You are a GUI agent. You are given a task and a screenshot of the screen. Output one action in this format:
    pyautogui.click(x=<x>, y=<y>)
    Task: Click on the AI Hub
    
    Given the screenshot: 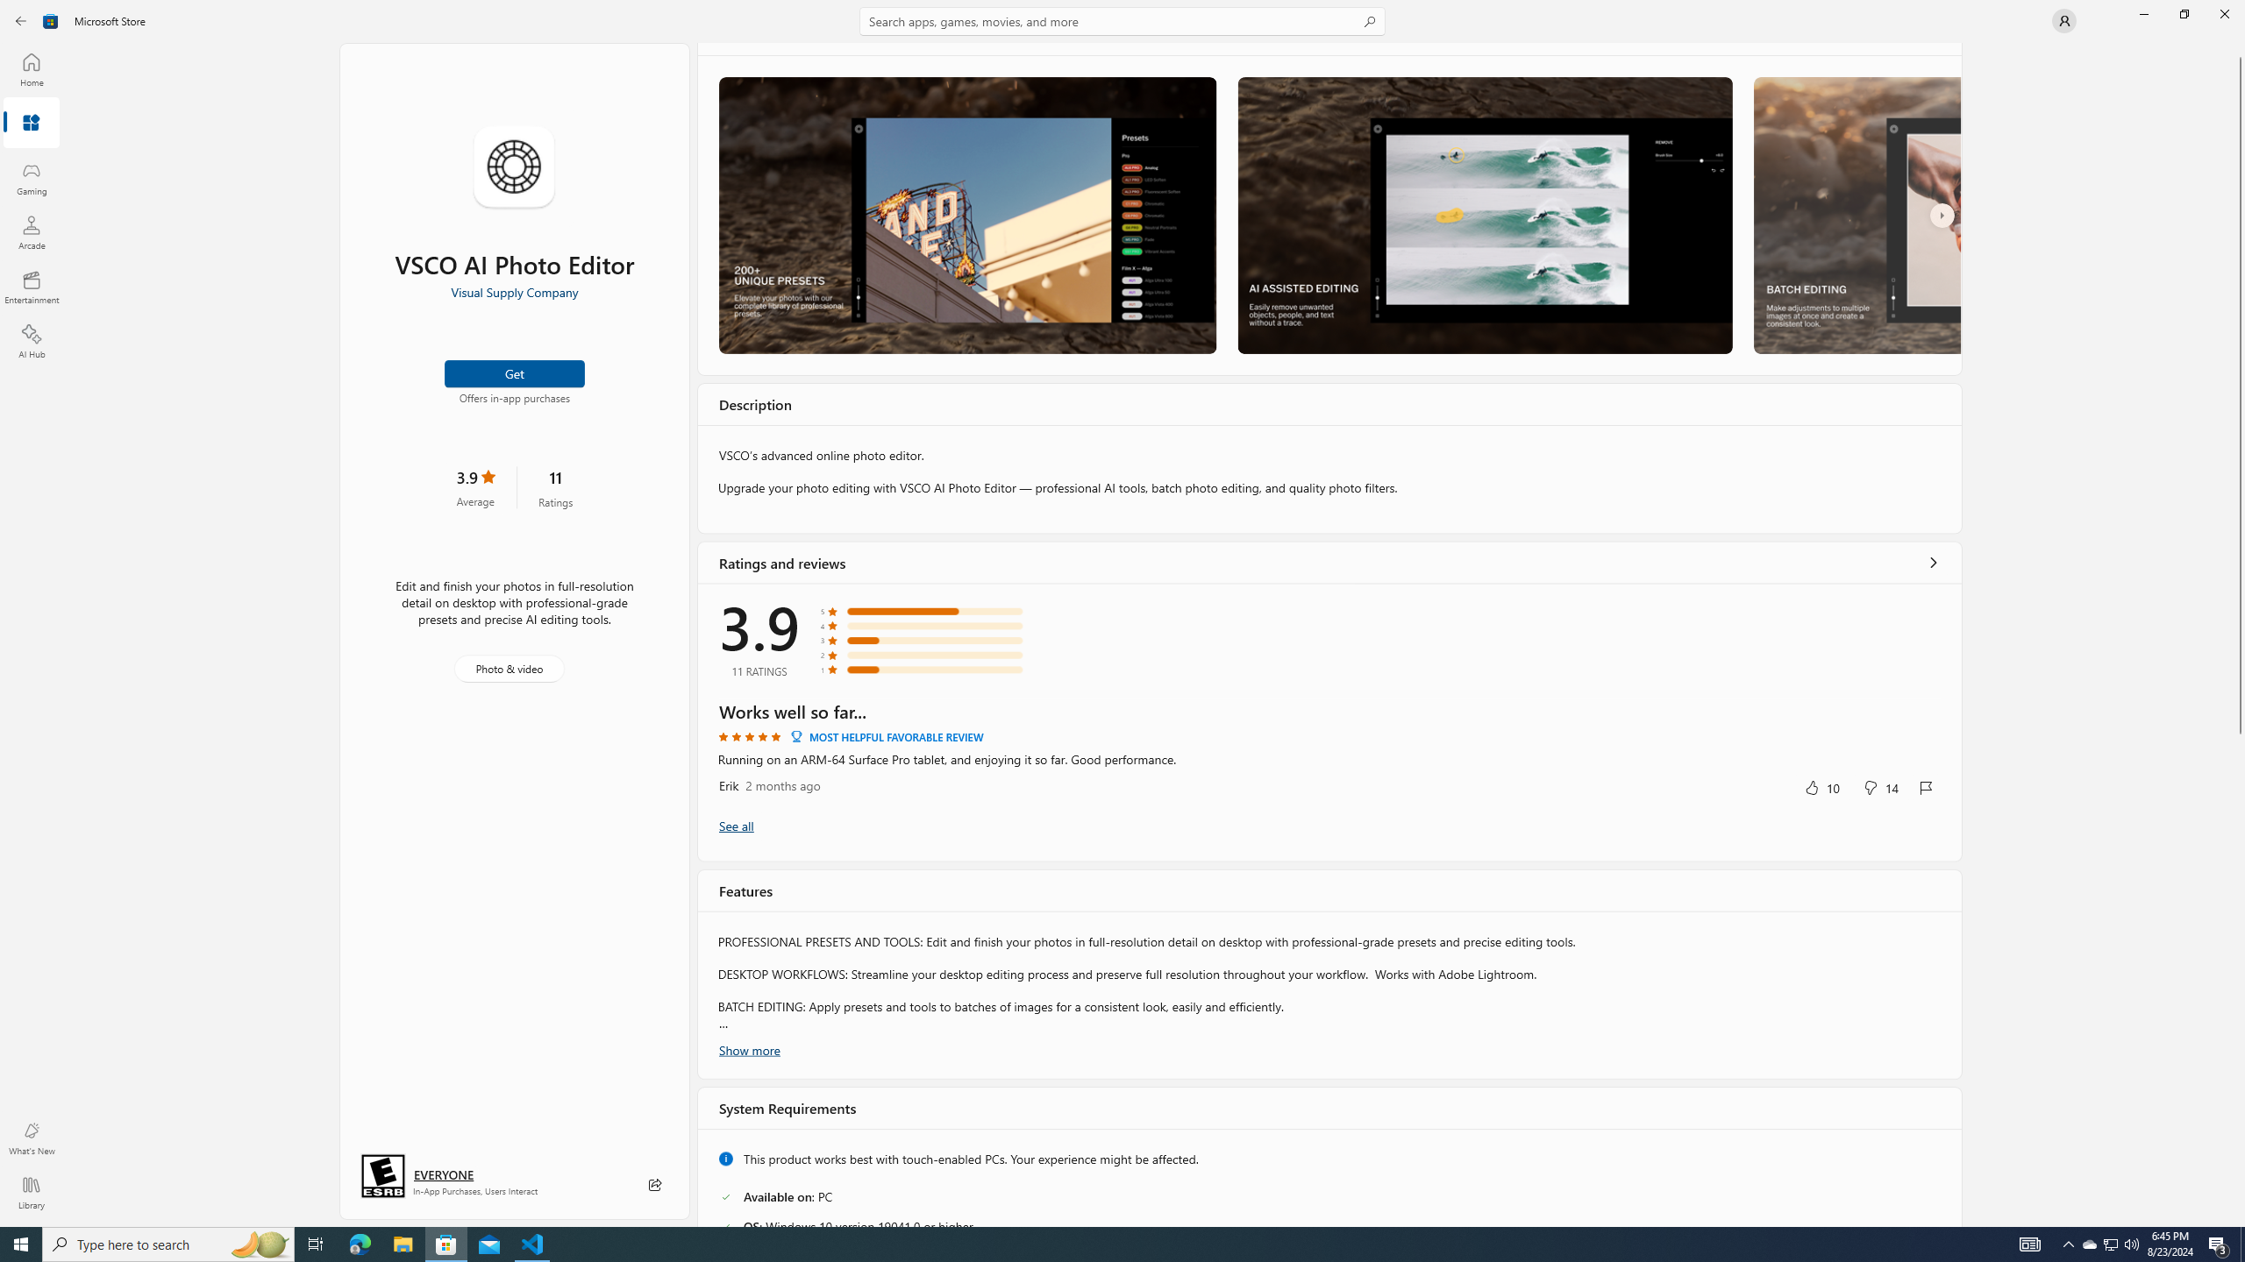 What is the action you would take?
    pyautogui.click(x=32, y=341)
    